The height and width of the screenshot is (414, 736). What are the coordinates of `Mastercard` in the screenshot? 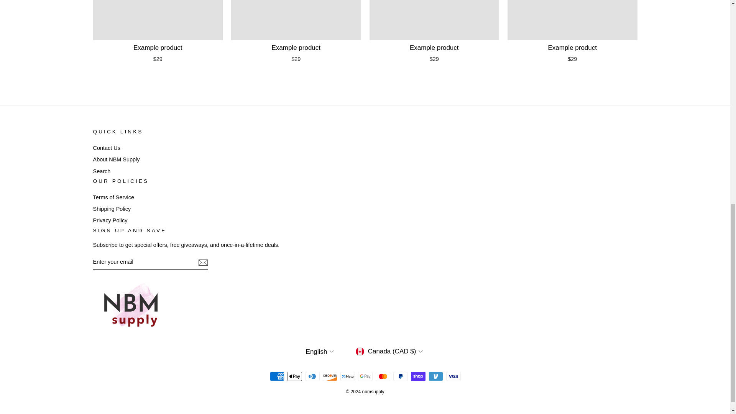 It's located at (383, 376).